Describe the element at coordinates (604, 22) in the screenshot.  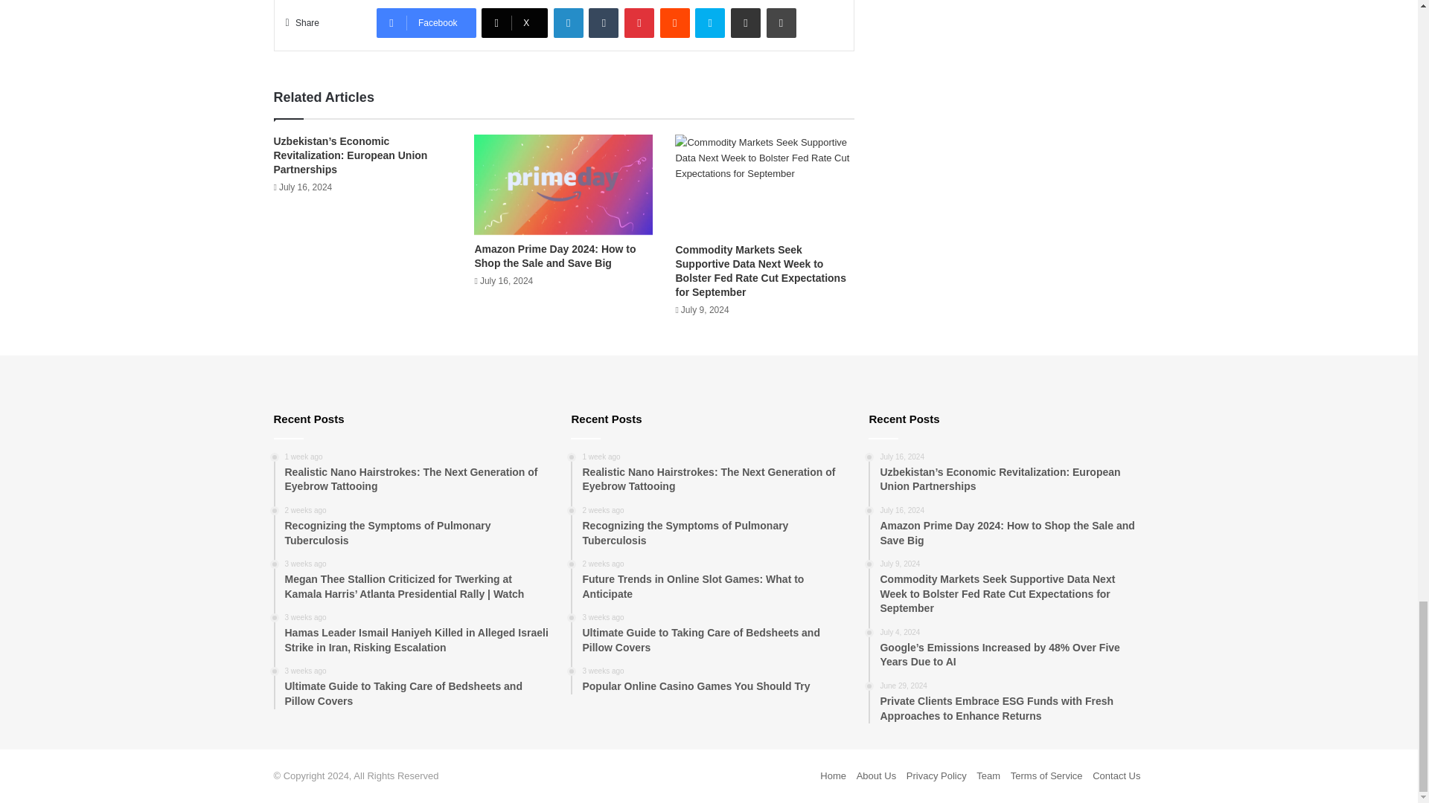
I see `Tumblr` at that location.